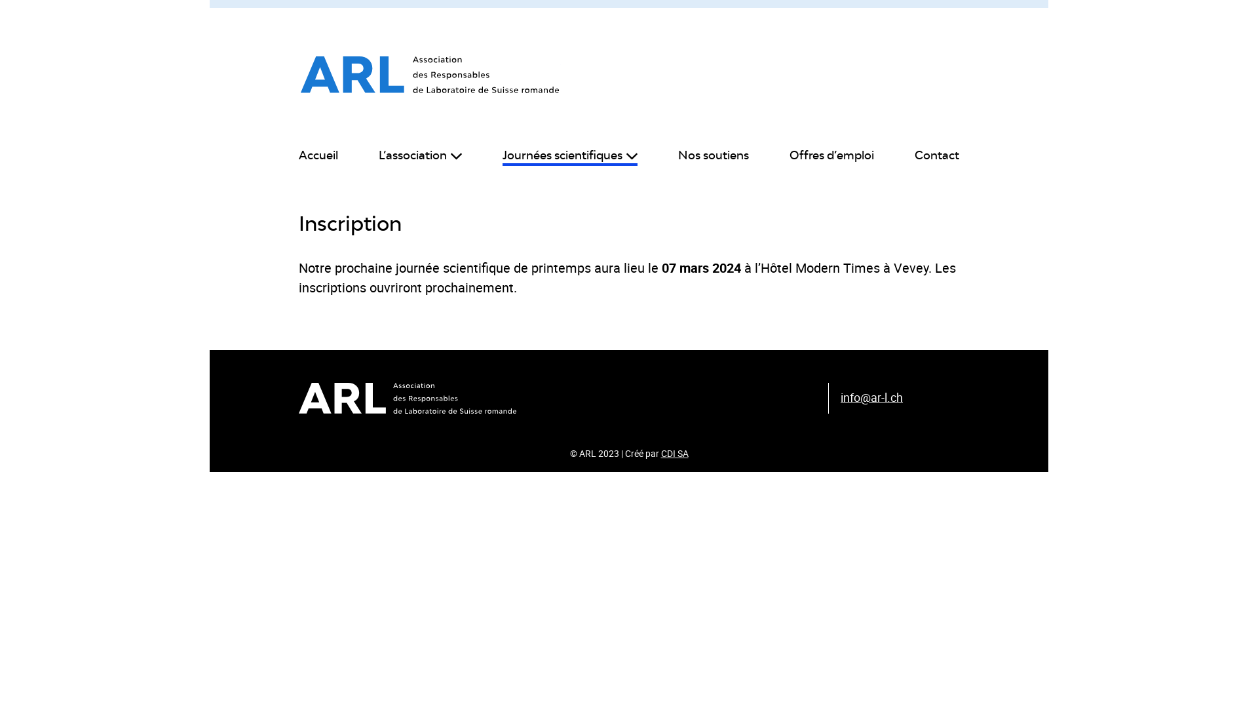  I want to click on info@ar-l.ch, so click(871, 397).